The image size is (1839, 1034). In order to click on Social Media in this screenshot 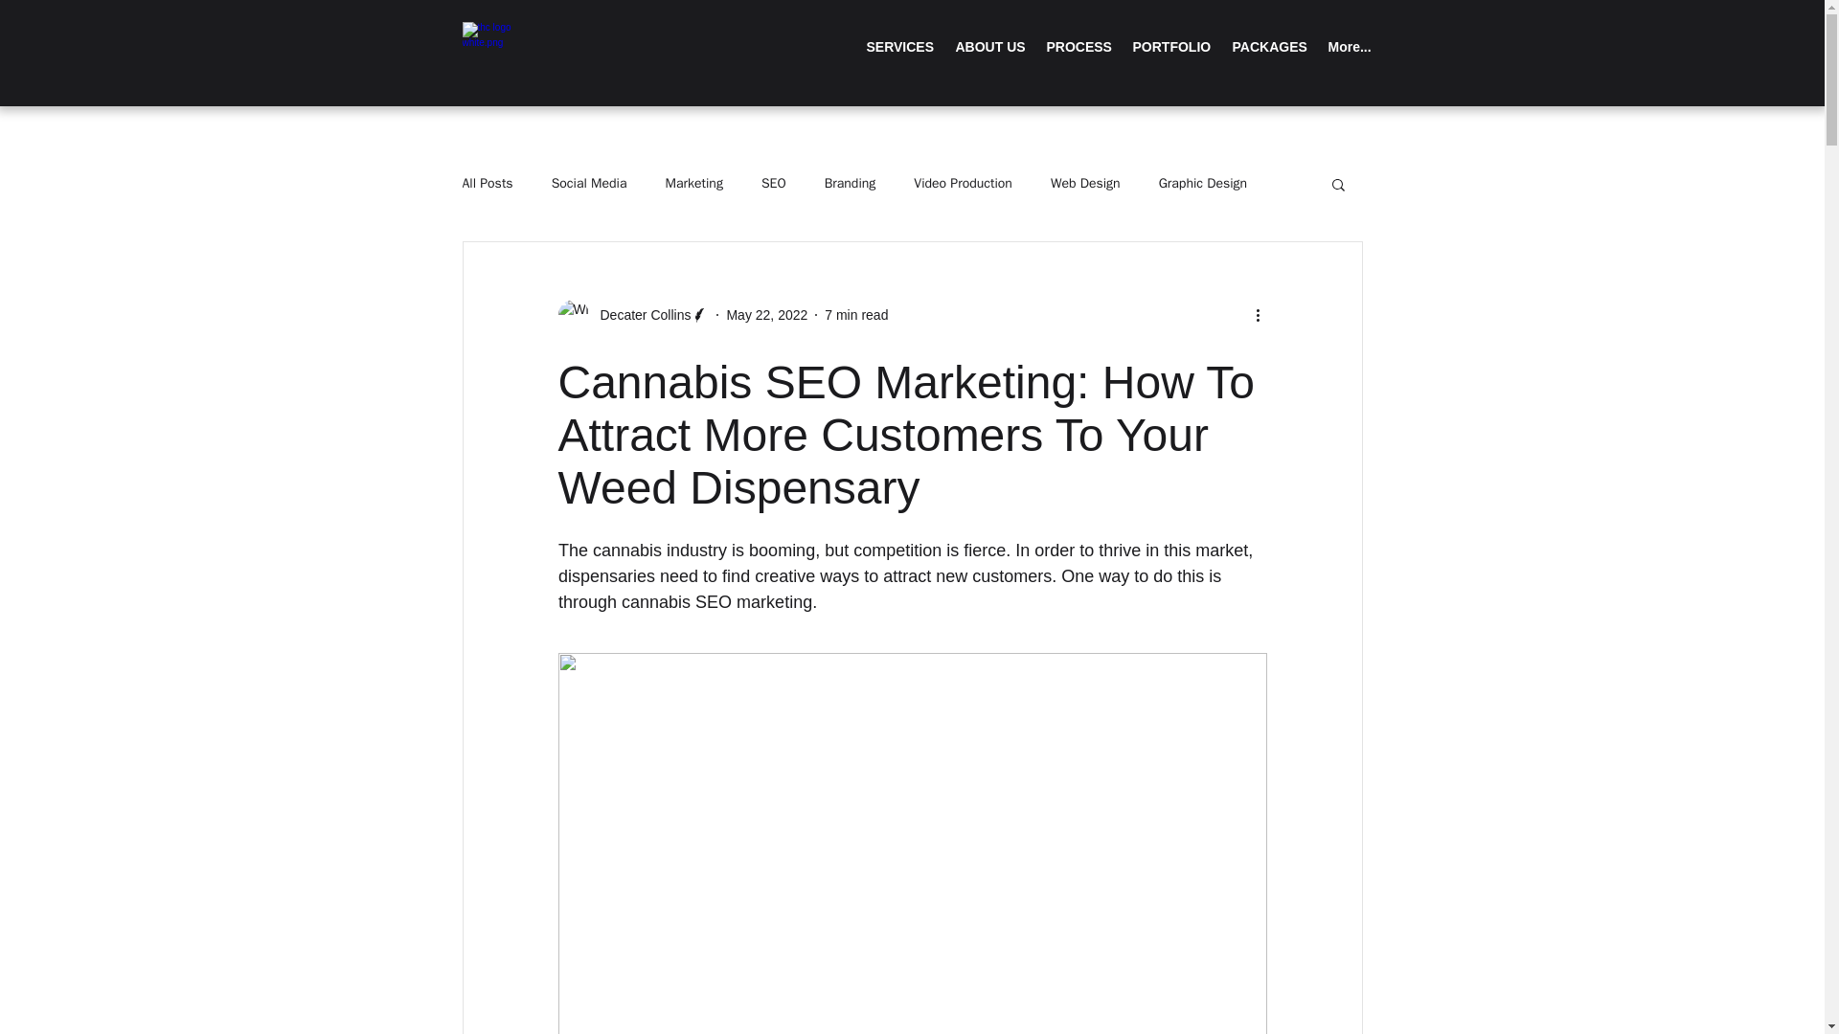, I will do `click(589, 183)`.